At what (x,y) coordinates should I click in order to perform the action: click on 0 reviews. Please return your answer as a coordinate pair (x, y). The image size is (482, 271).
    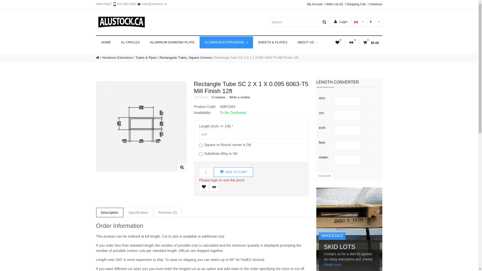
    Looking at the image, I should click on (218, 97).